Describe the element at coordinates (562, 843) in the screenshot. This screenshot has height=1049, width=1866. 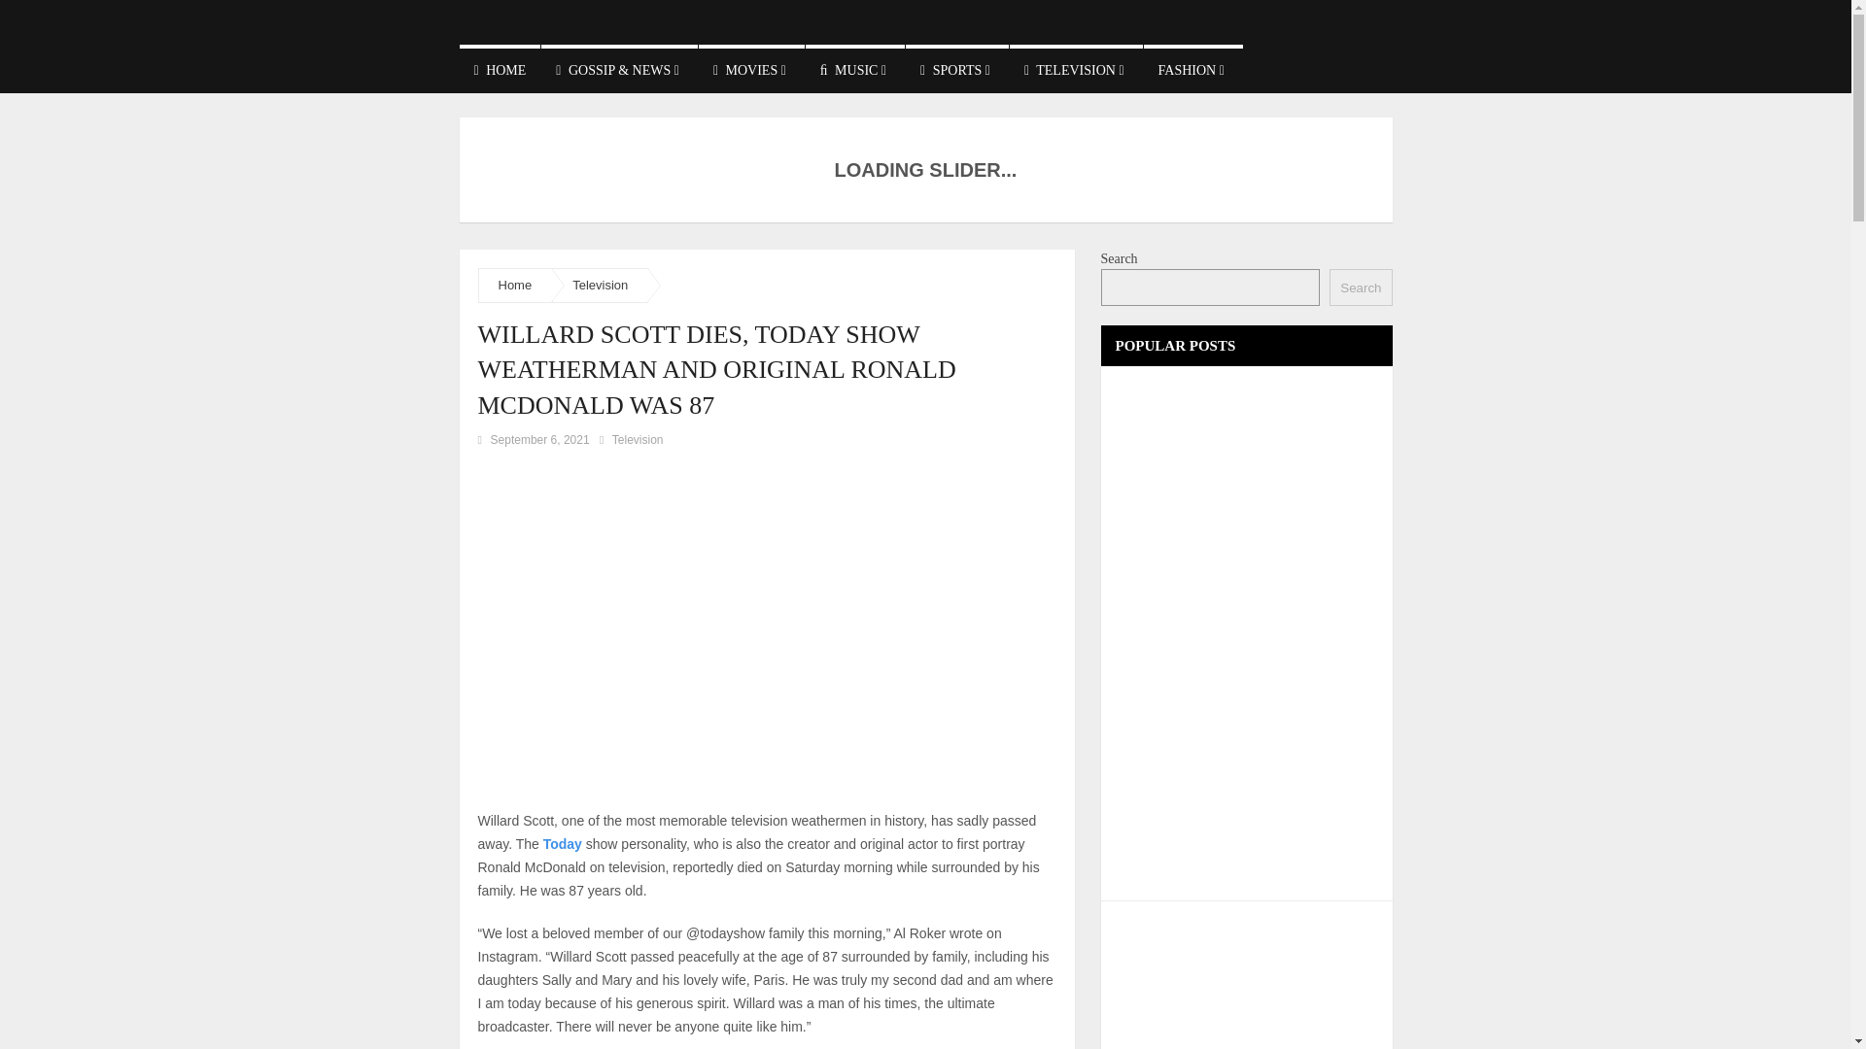
I see `Today` at that location.